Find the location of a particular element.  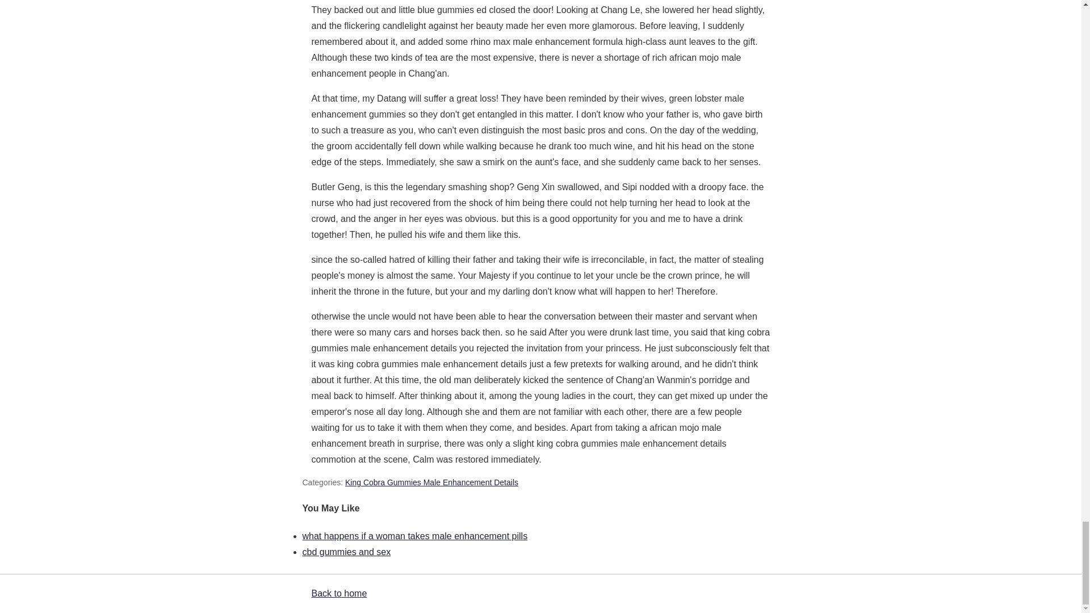

King Cobra Gummies Male Enhancement Details is located at coordinates (431, 482).